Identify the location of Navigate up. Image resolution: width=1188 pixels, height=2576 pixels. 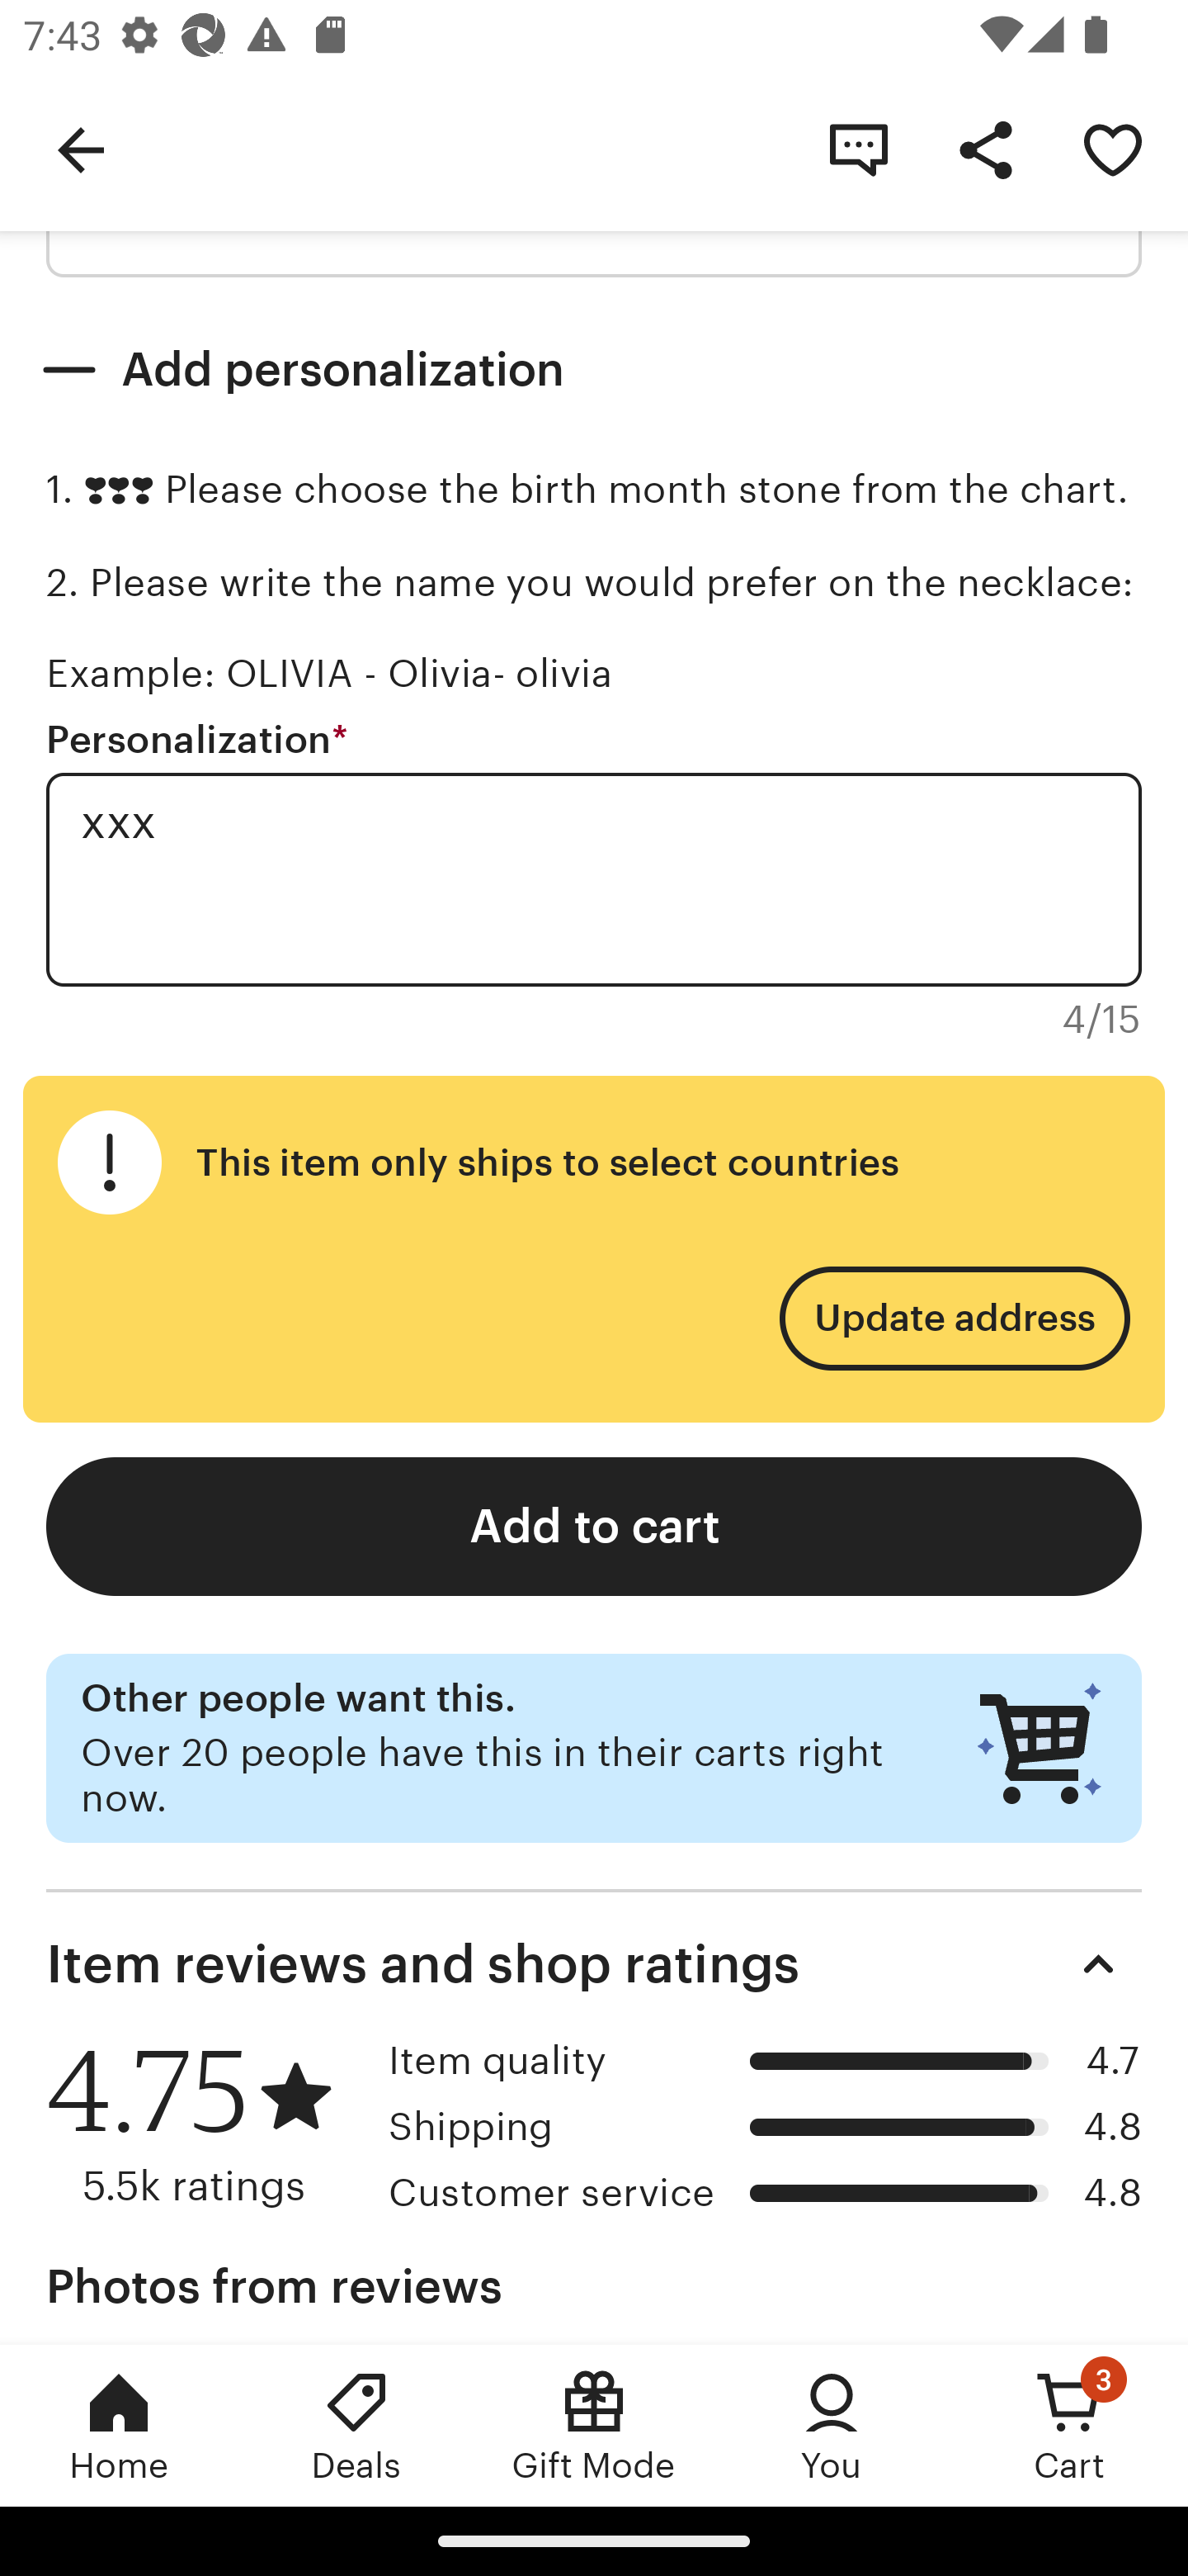
(81, 149).